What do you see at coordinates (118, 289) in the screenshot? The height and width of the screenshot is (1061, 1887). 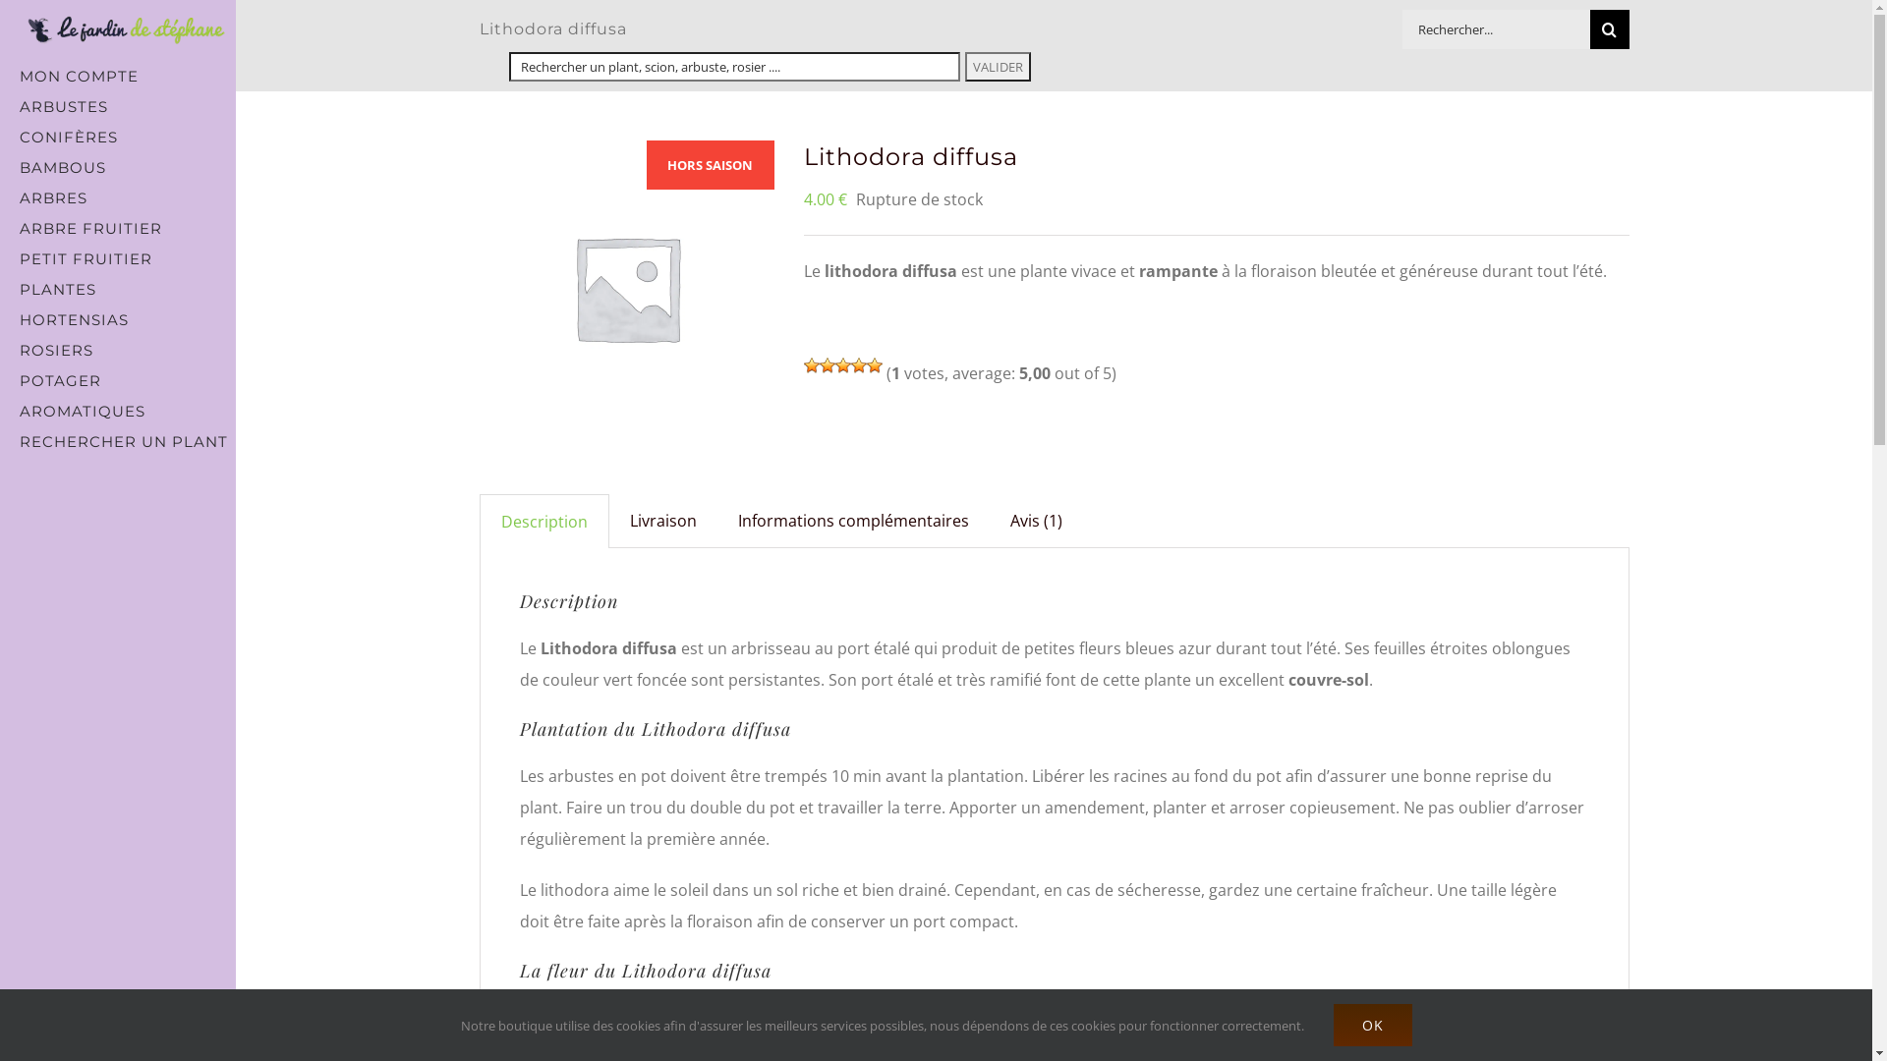 I see `PLANTES` at bounding box center [118, 289].